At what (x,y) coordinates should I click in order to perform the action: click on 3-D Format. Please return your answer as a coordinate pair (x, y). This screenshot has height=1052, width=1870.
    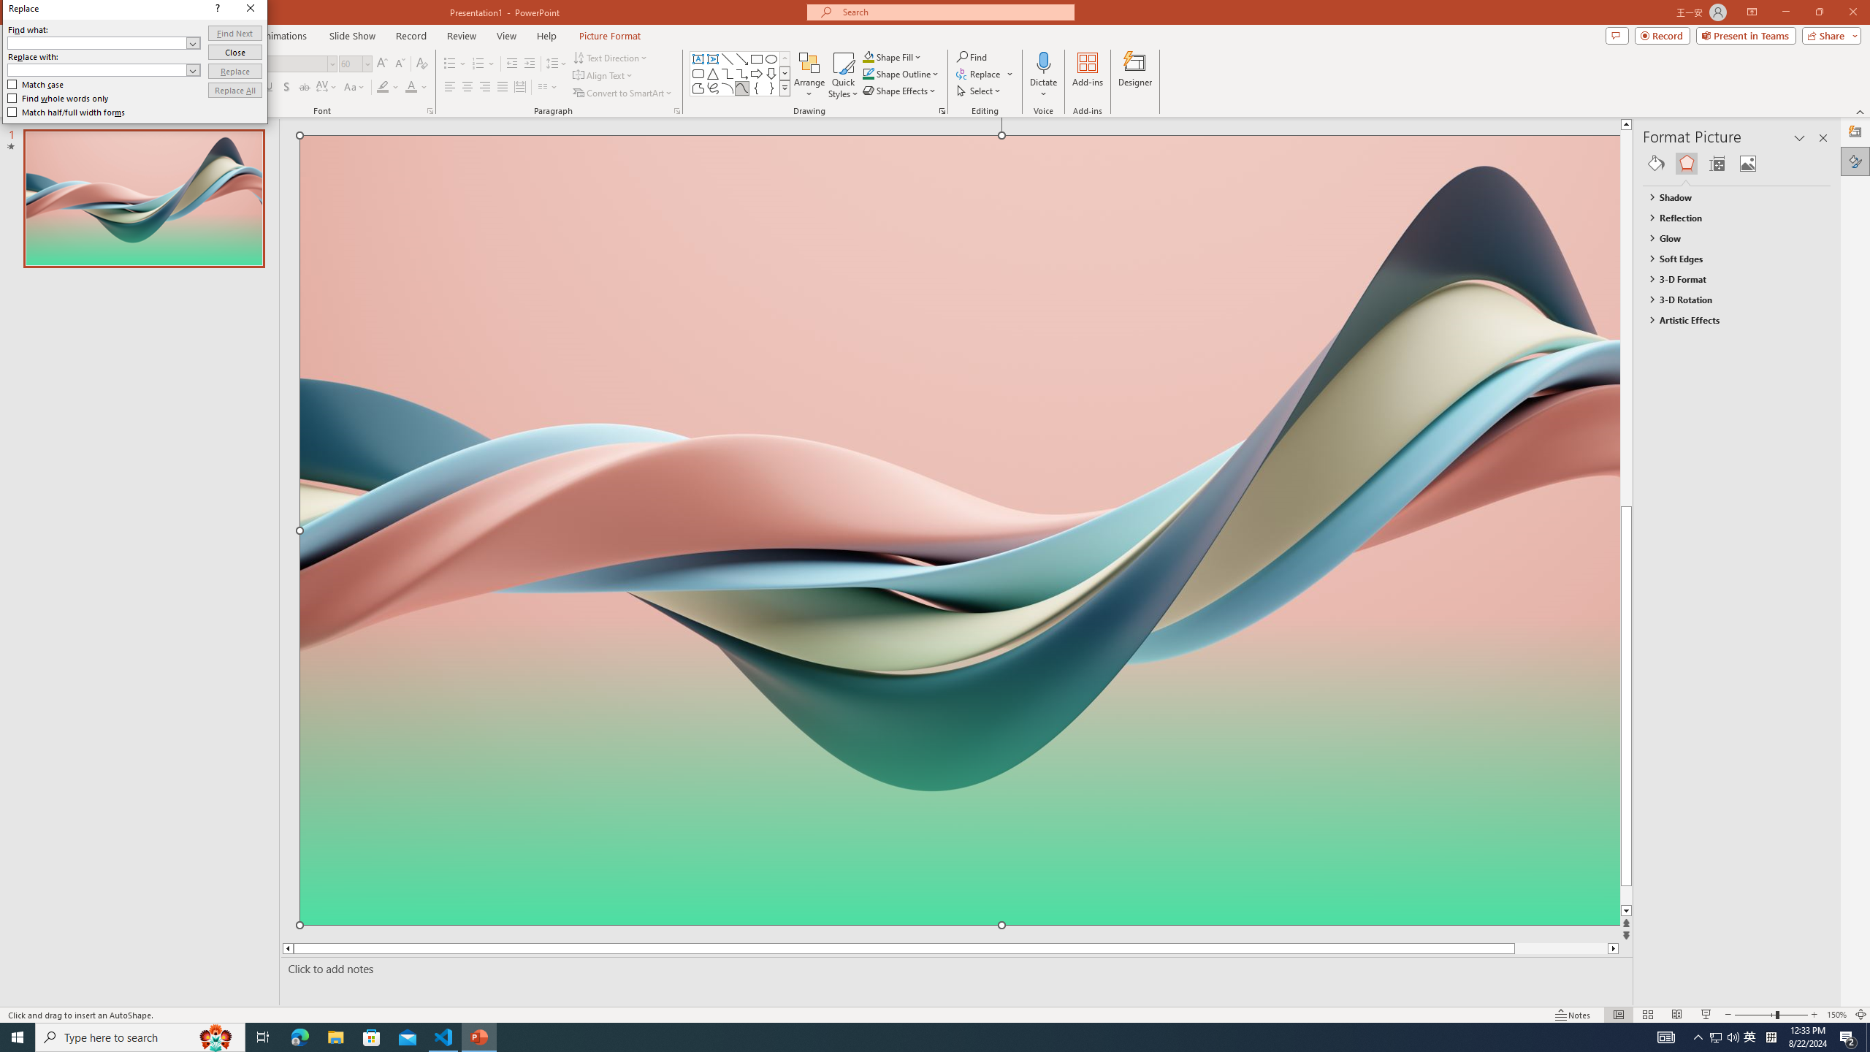
    Looking at the image, I should click on (1730, 279).